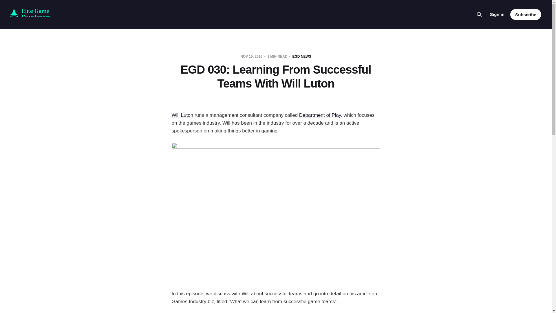 This screenshot has height=313, width=556. Describe the element at coordinates (497, 14) in the screenshot. I see `Sign in` at that location.